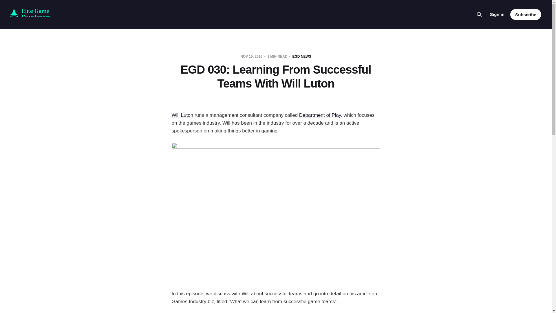 This screenshot has height=313, width=556. Describe the element at coordinates (497, 14) in the screenshot. I see `Sign in` at that location.